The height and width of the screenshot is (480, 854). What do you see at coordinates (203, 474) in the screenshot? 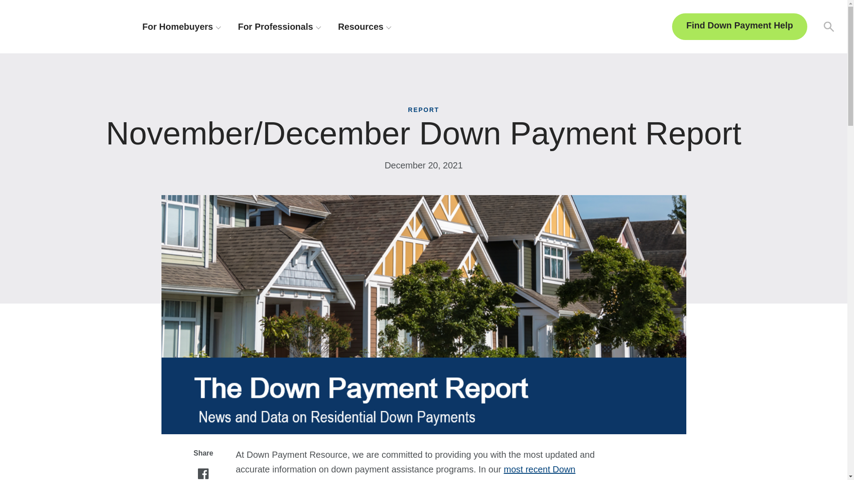
I see `Facebook` at bounding box center [203, 474].